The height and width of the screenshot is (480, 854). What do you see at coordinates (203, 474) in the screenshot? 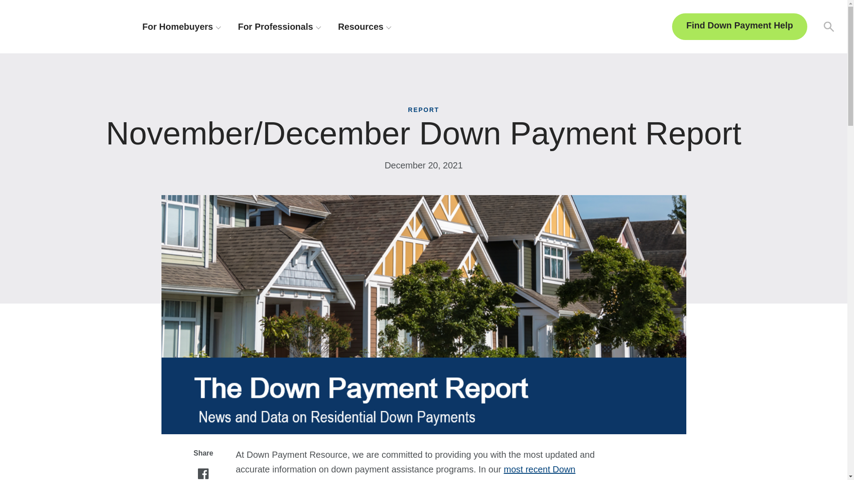
I see `Facebook` at bounding box center [203, 474].